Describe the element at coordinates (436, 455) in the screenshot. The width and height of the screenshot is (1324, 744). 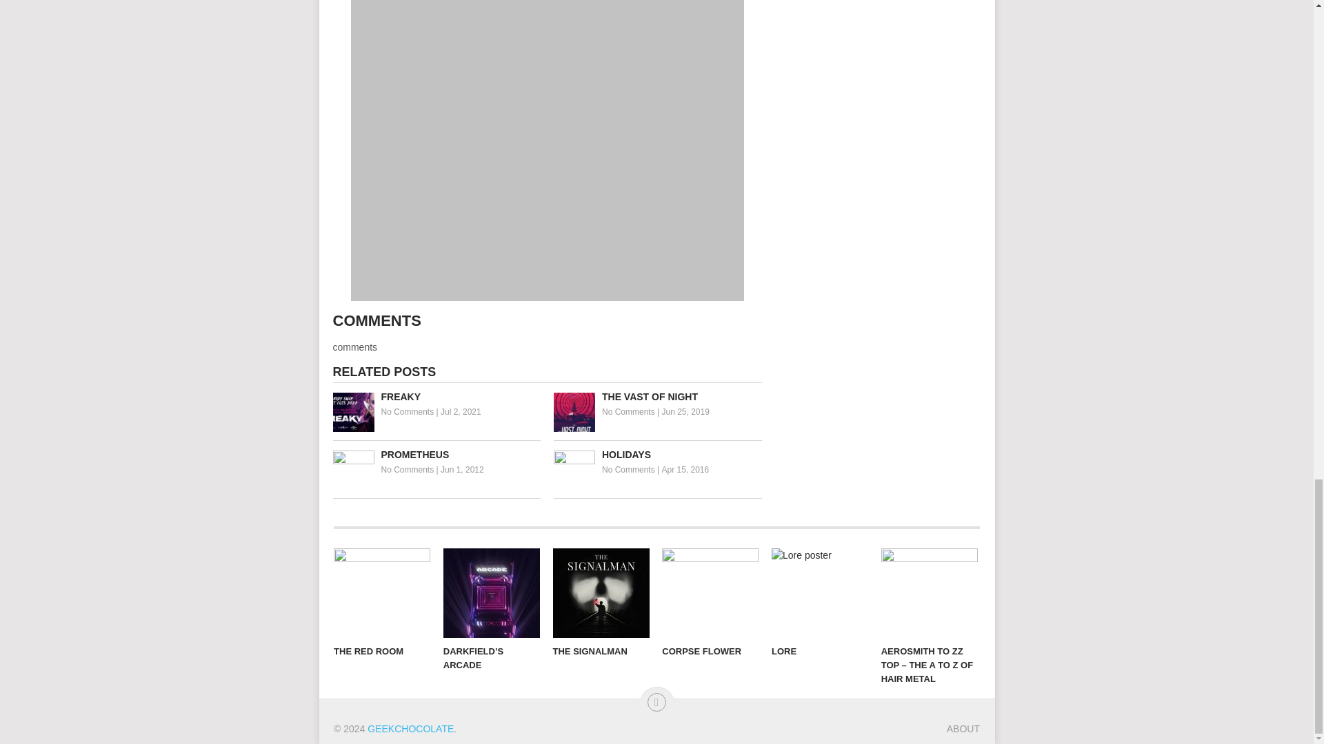
I see `Prometheus` at that location.